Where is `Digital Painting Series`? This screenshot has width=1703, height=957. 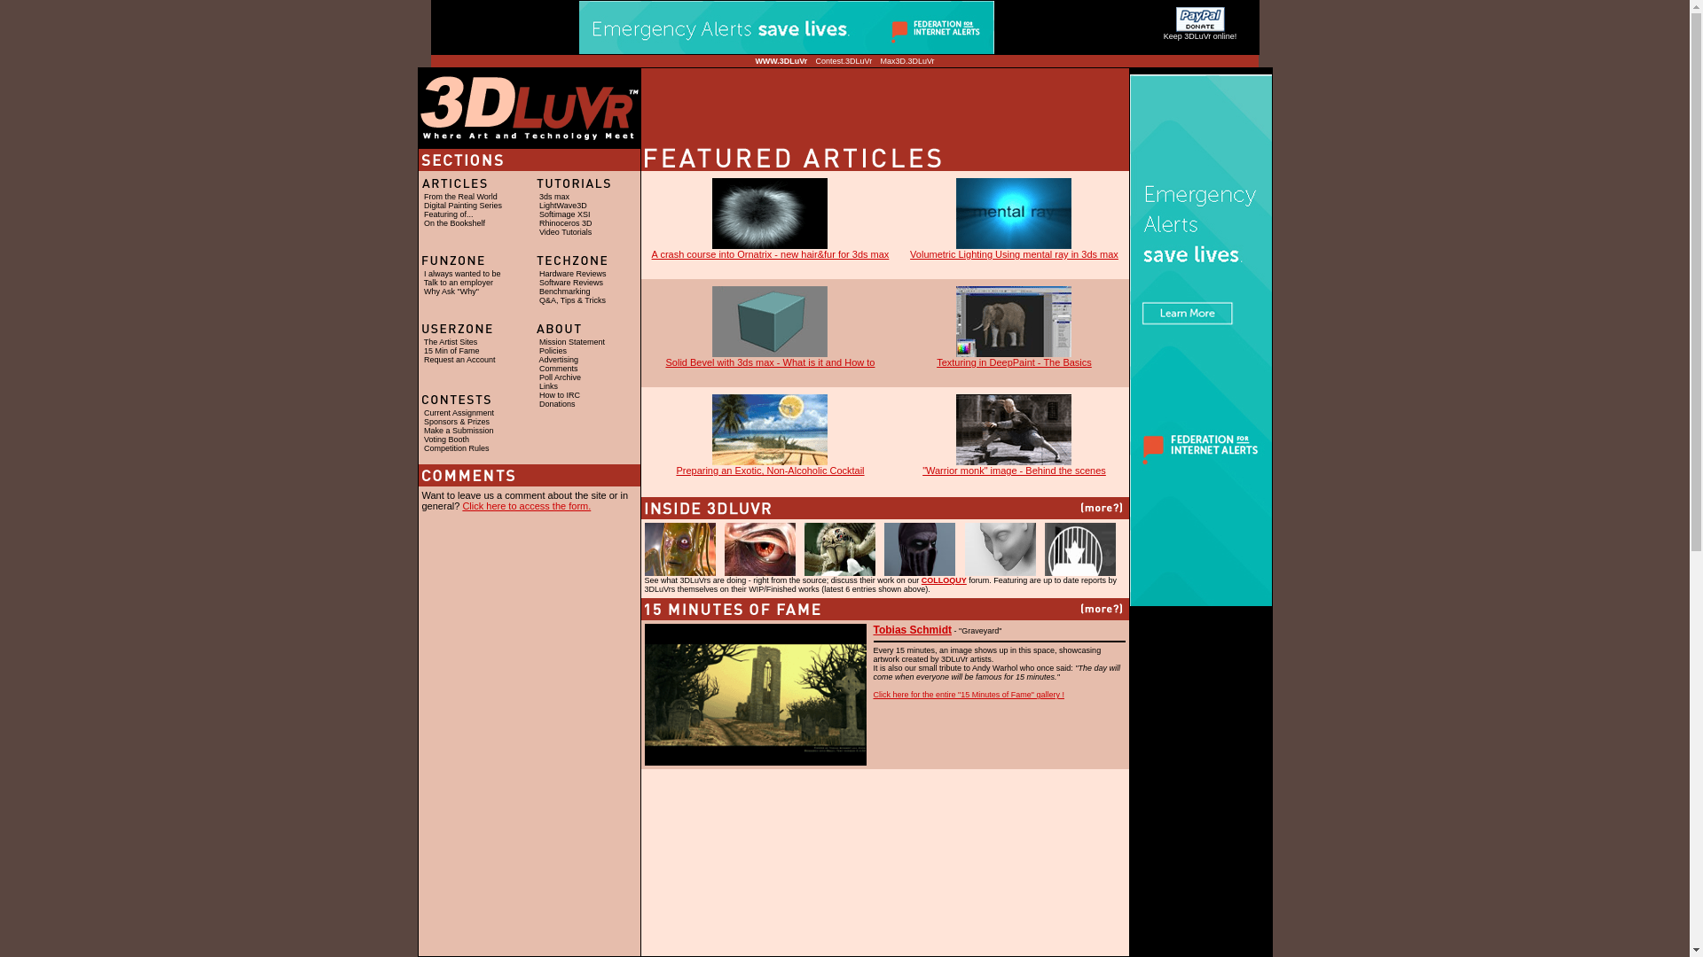
Digital Painting Series is located at coordinates (463, 206).